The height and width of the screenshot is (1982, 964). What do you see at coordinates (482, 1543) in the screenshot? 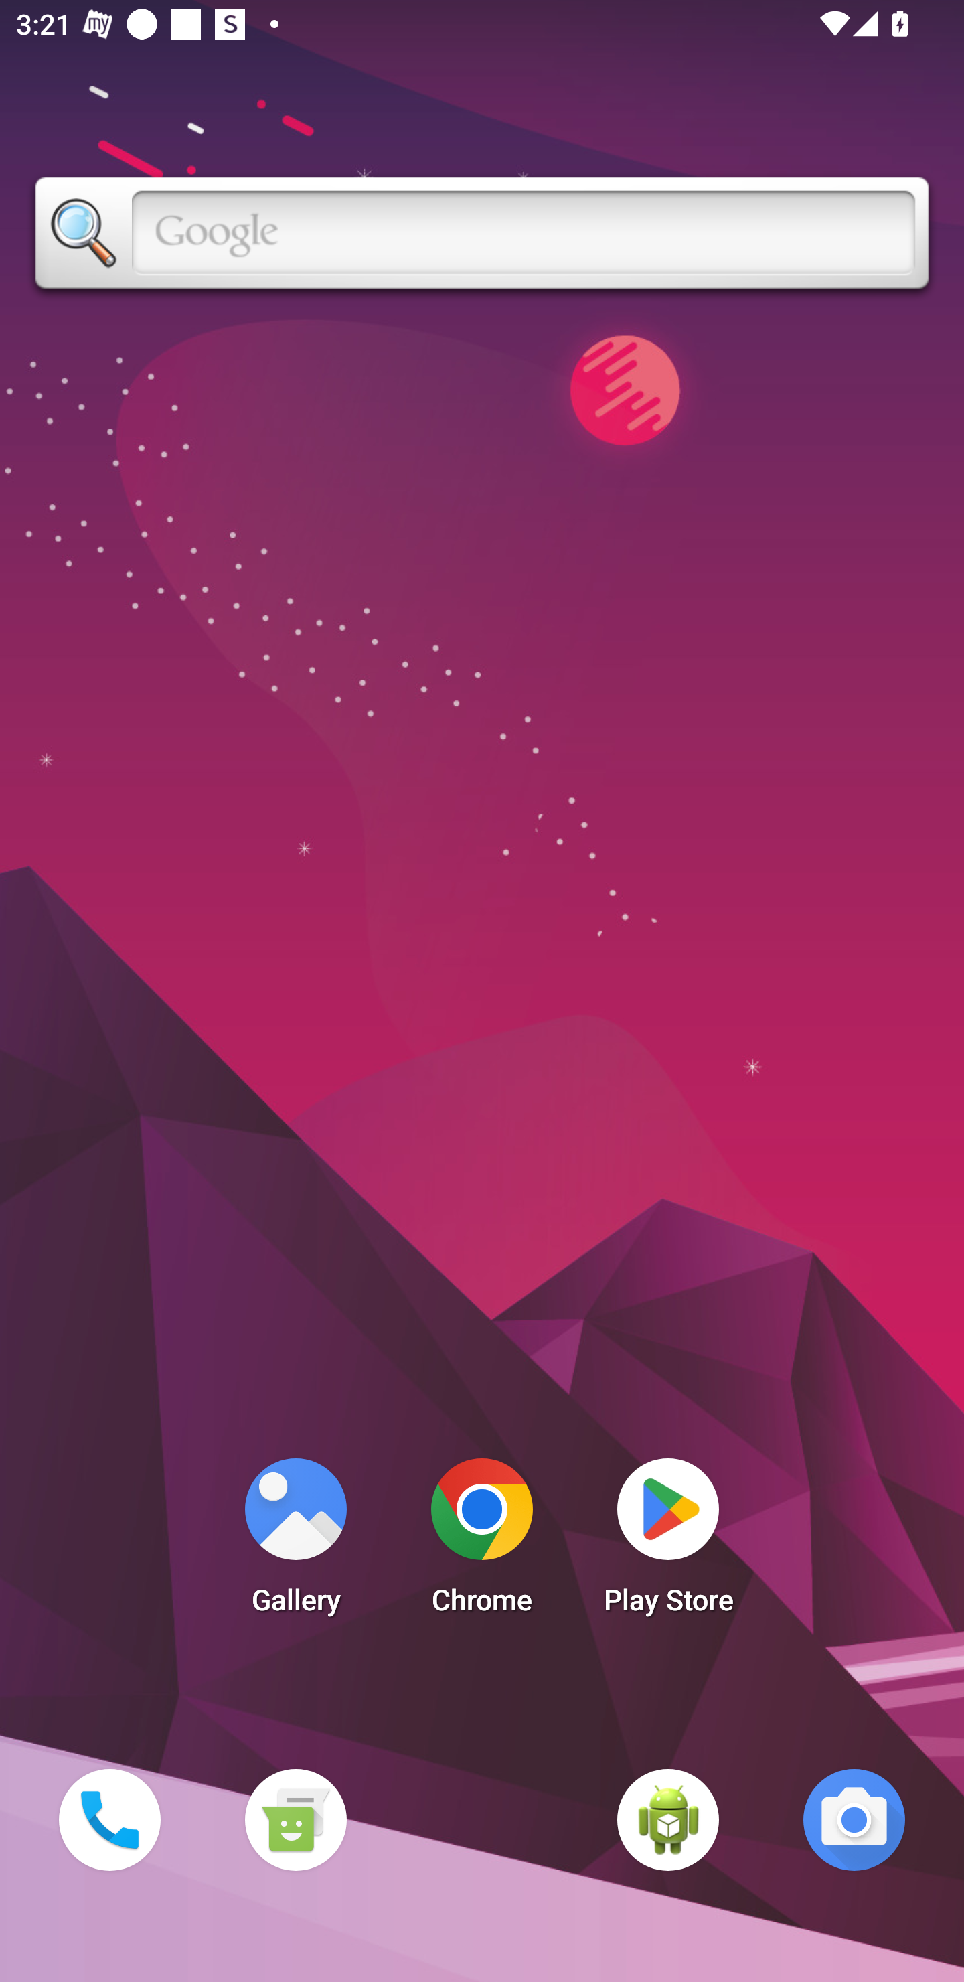
I see `Chrome` at bounding box center [482, 1543].